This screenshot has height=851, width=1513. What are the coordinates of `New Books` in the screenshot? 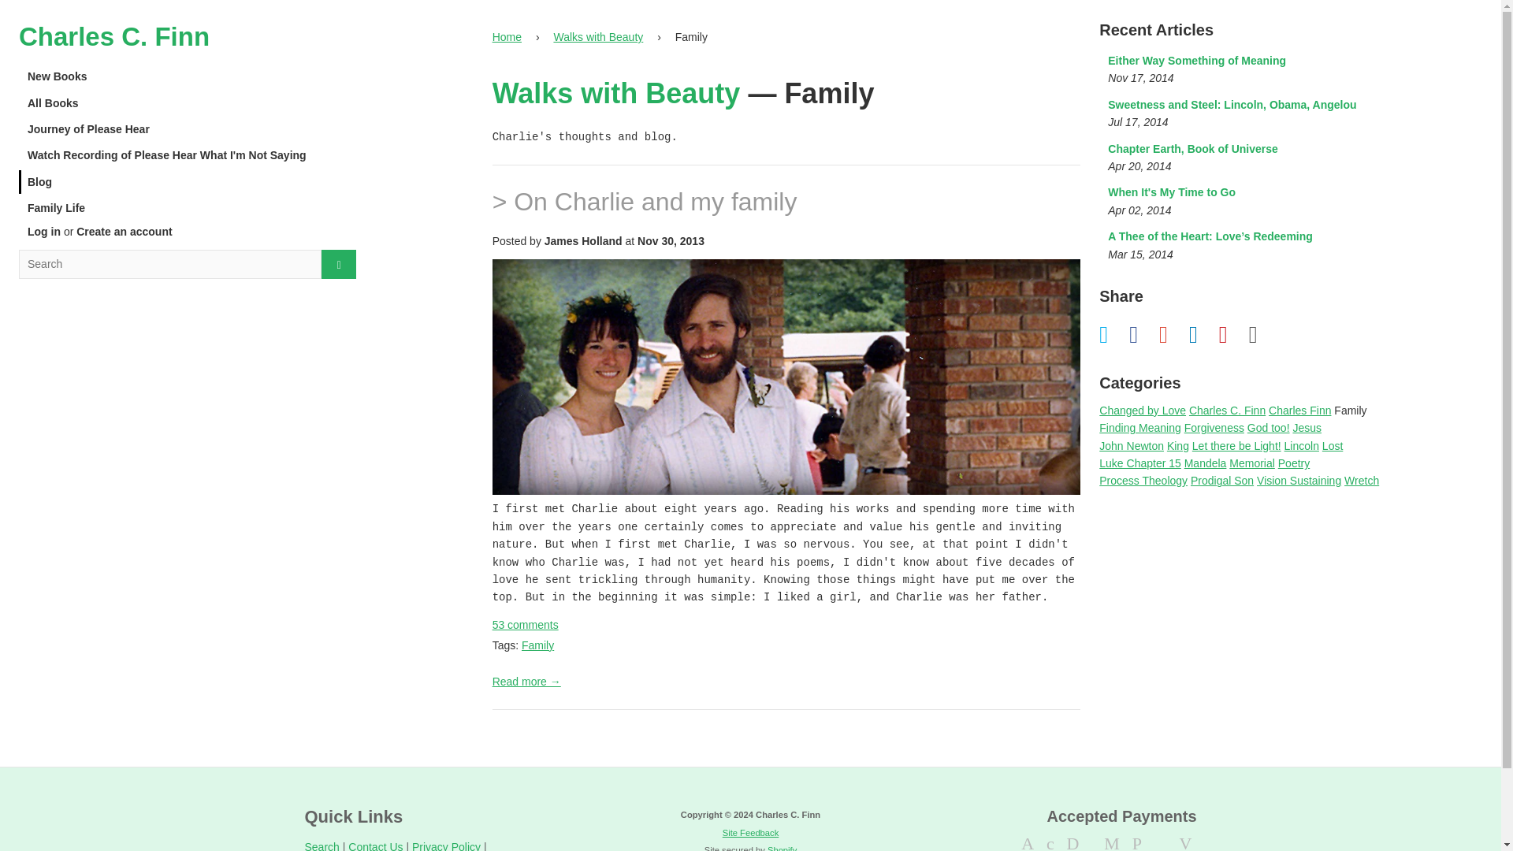 It's located at (187, 76).